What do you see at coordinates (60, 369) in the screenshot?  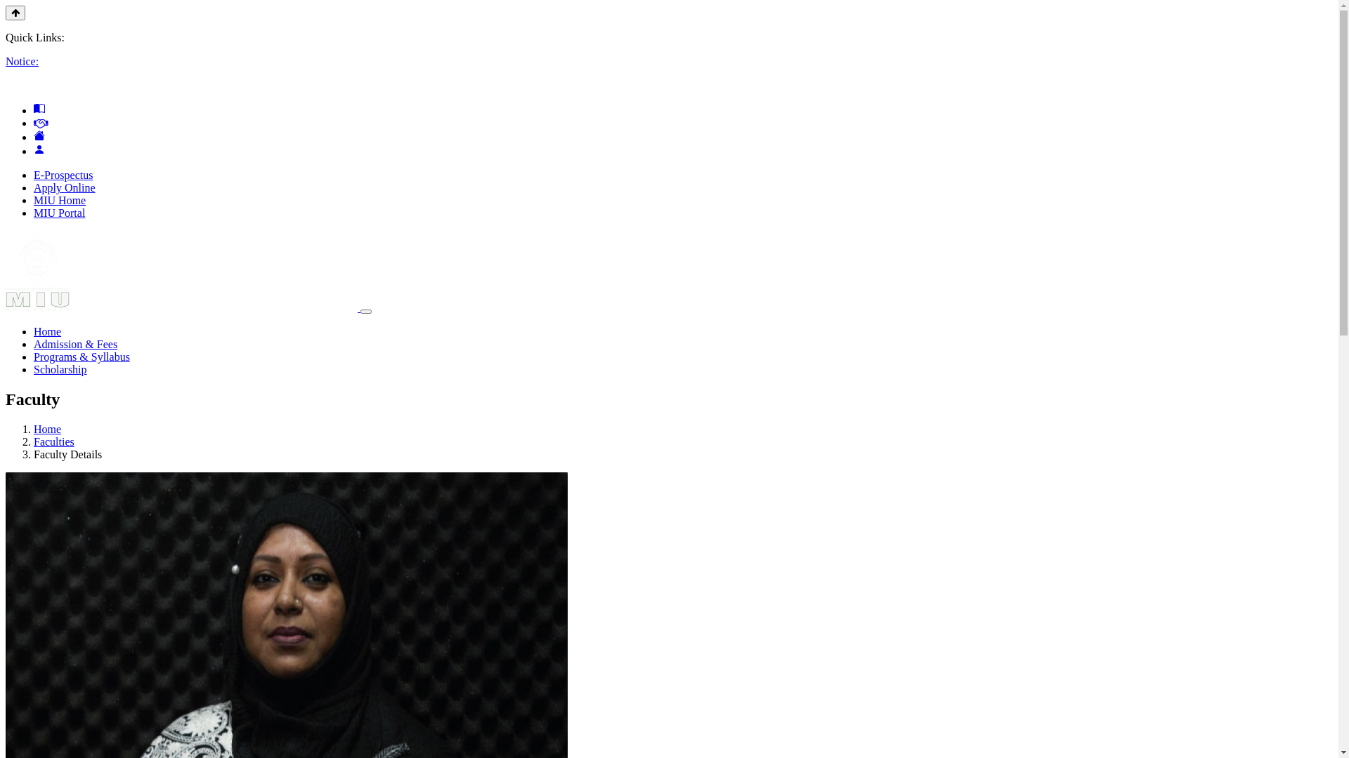 I see `Scholarship` at bounding box center [60, 369].